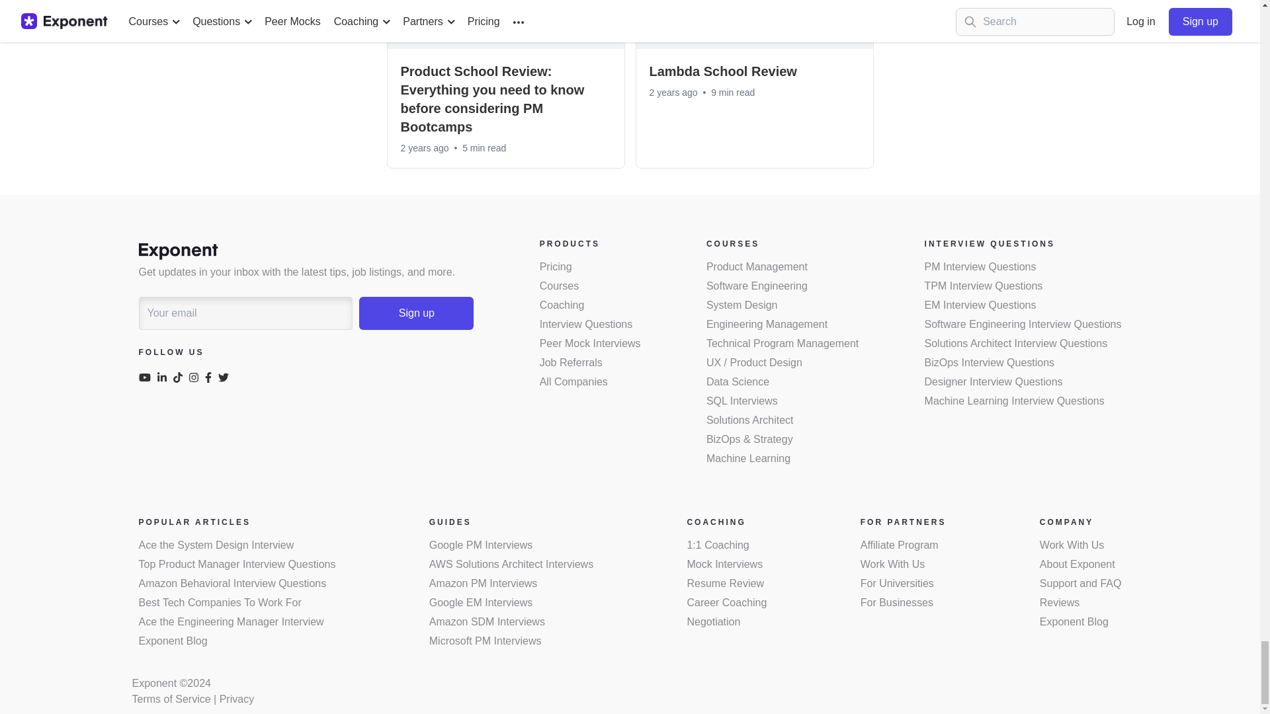 The image size is (1270, 714). What do you see at coordinates (181, 379) in the screenshot?
I see `Follow Exponent on TikTok` at bounding box center [181, 379].